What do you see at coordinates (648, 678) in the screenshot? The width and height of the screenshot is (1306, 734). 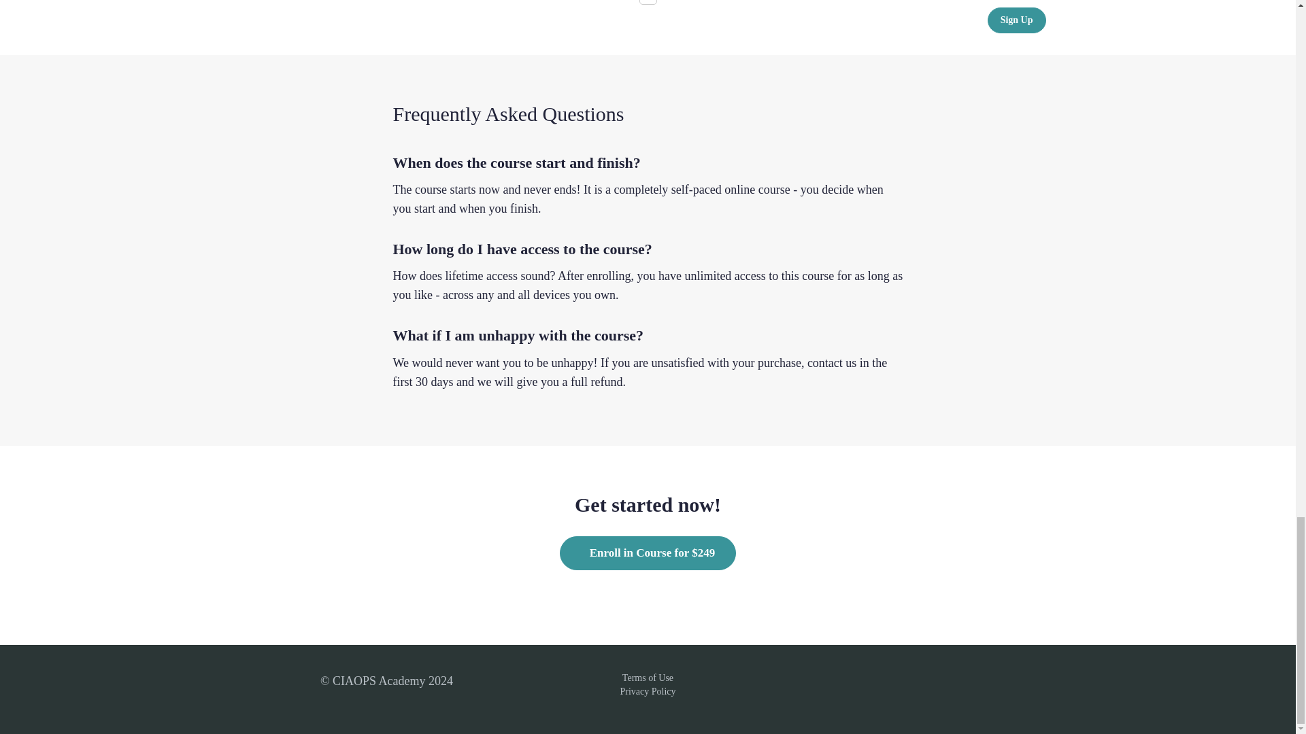 I see `Terms of Use` at bounding box center [648, 678].